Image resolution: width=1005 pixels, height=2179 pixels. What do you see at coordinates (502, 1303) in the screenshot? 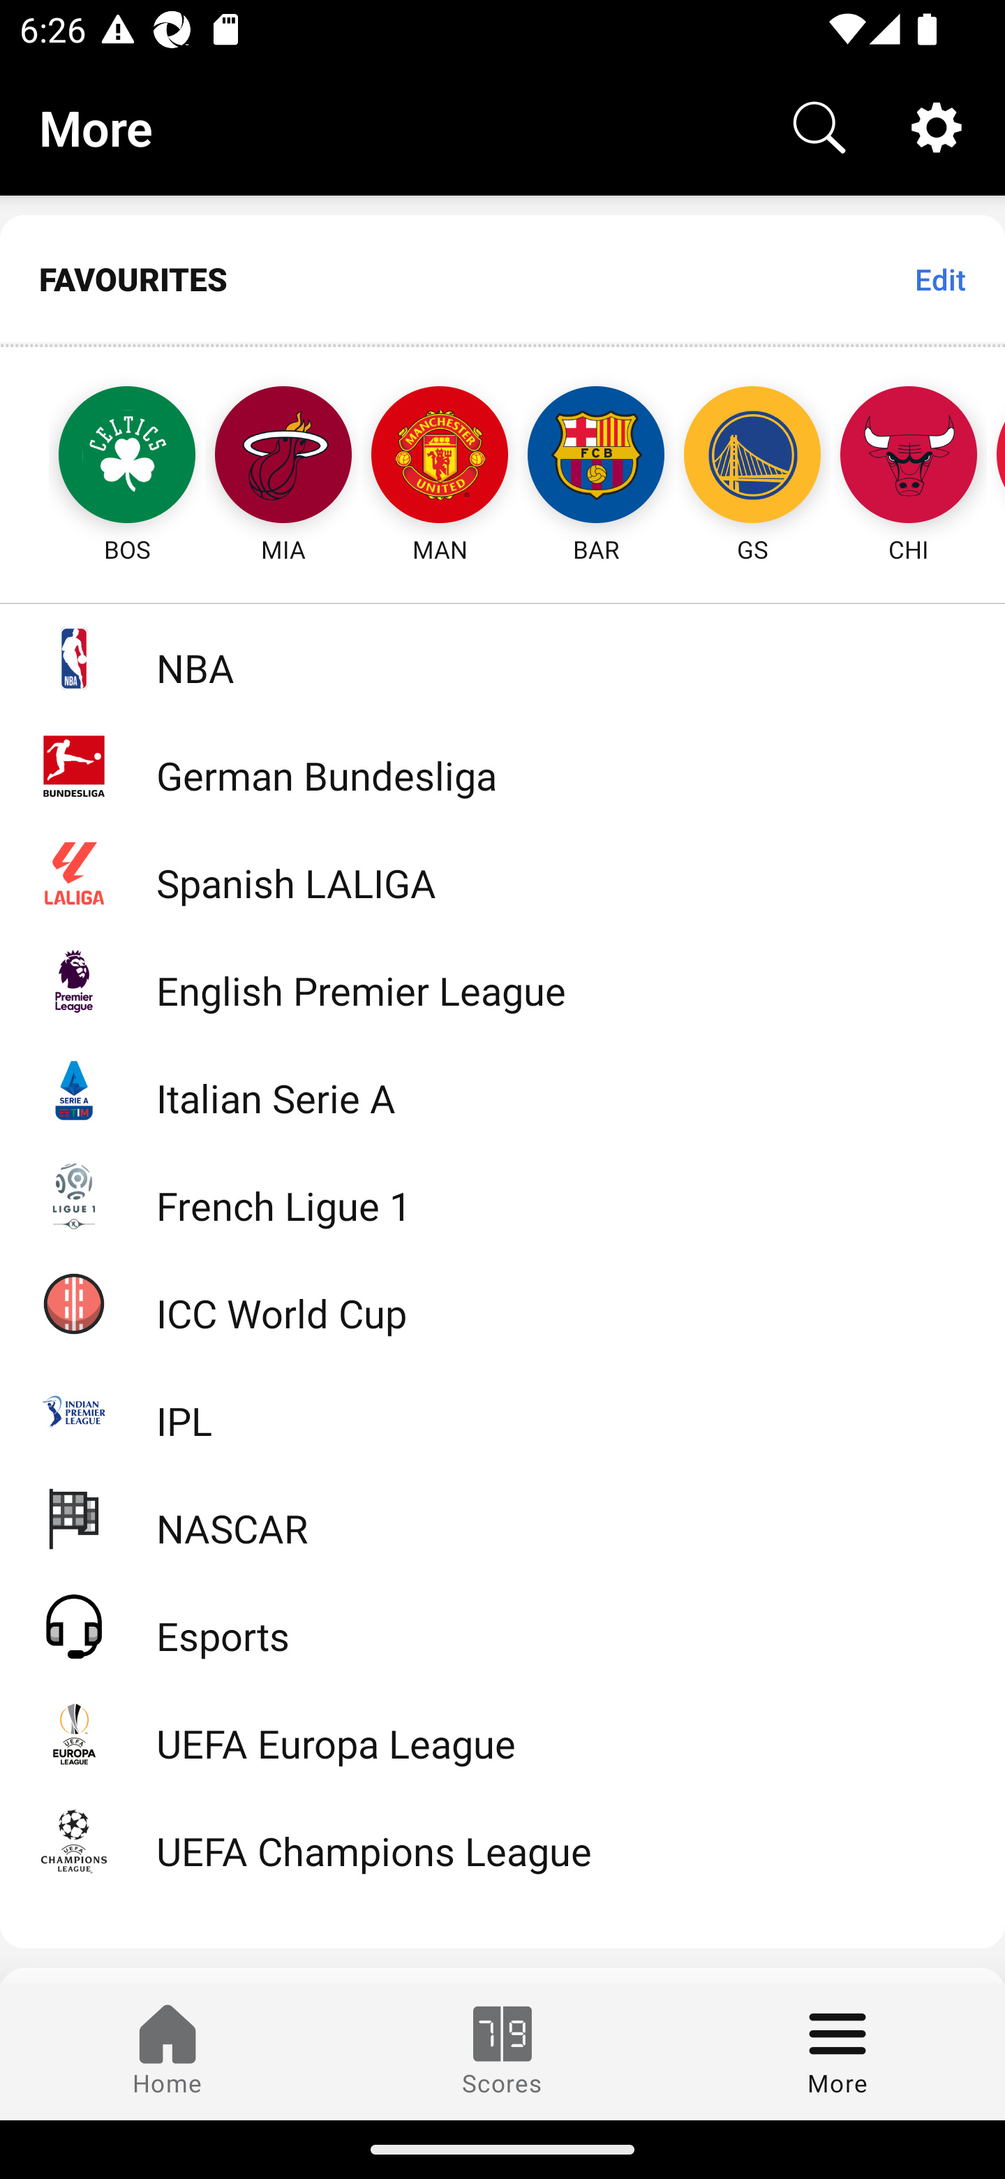
I see `ICC World Cup` at bounding box center [502, 1303].